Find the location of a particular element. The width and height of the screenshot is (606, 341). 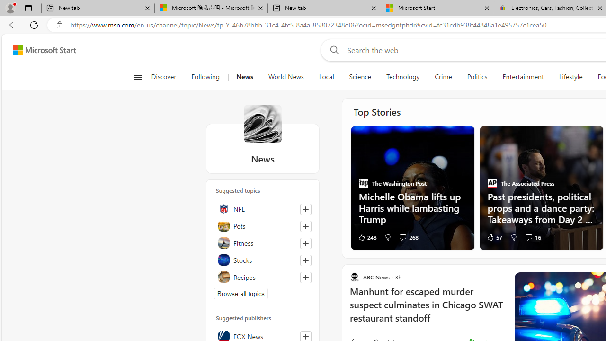

248 Like is located at coordinates (366, 237).